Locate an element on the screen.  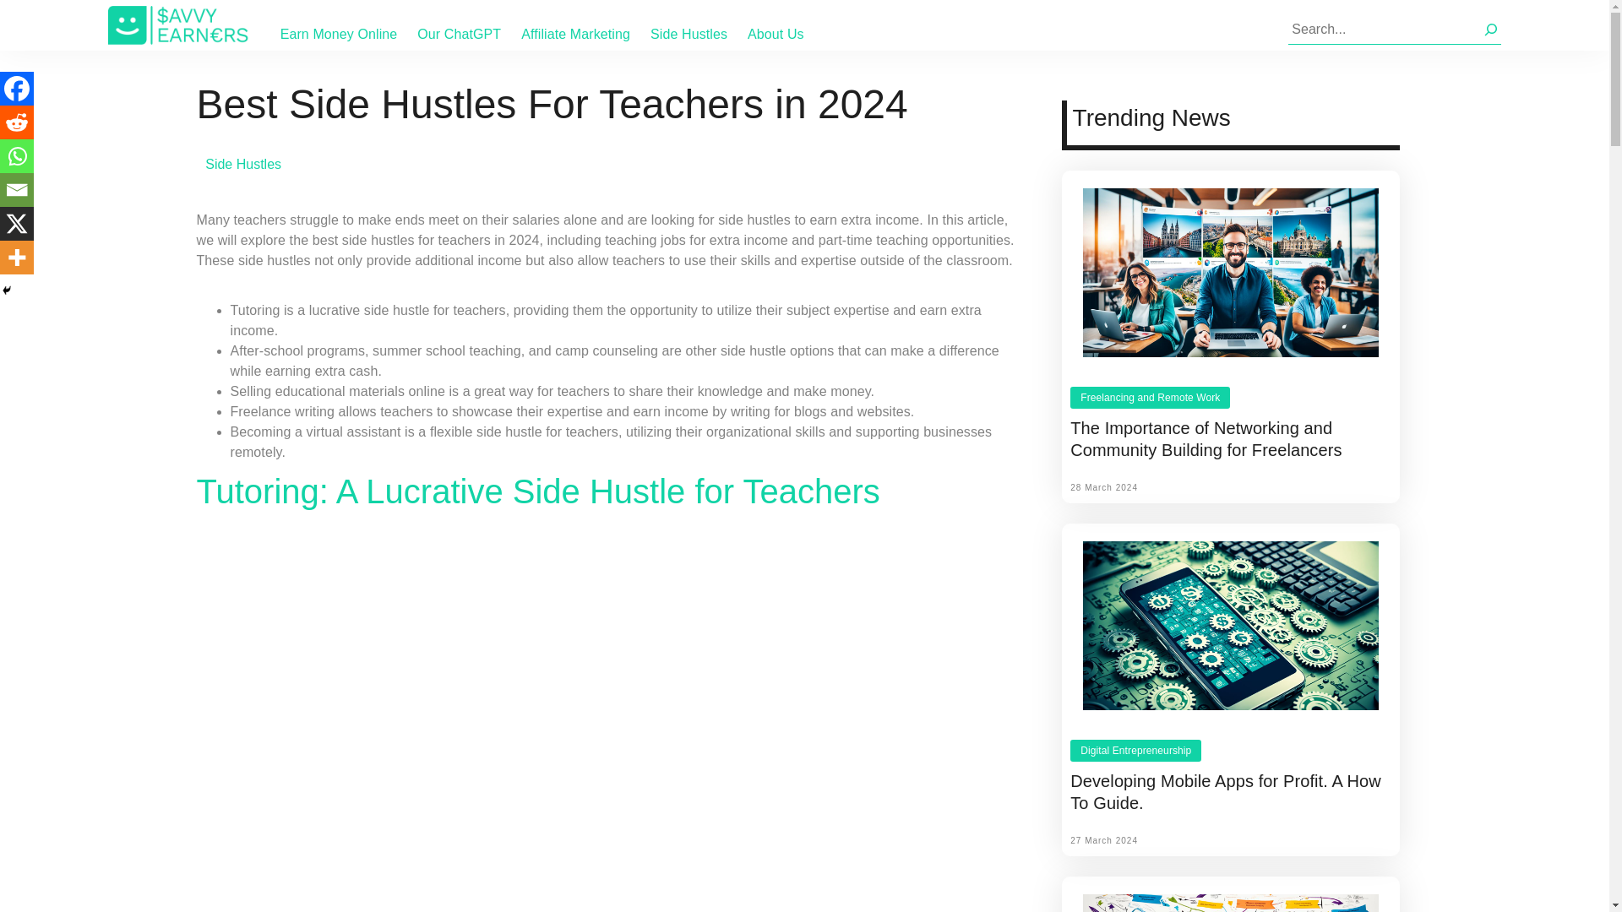
Reddit is located at coordinates (17, 122).